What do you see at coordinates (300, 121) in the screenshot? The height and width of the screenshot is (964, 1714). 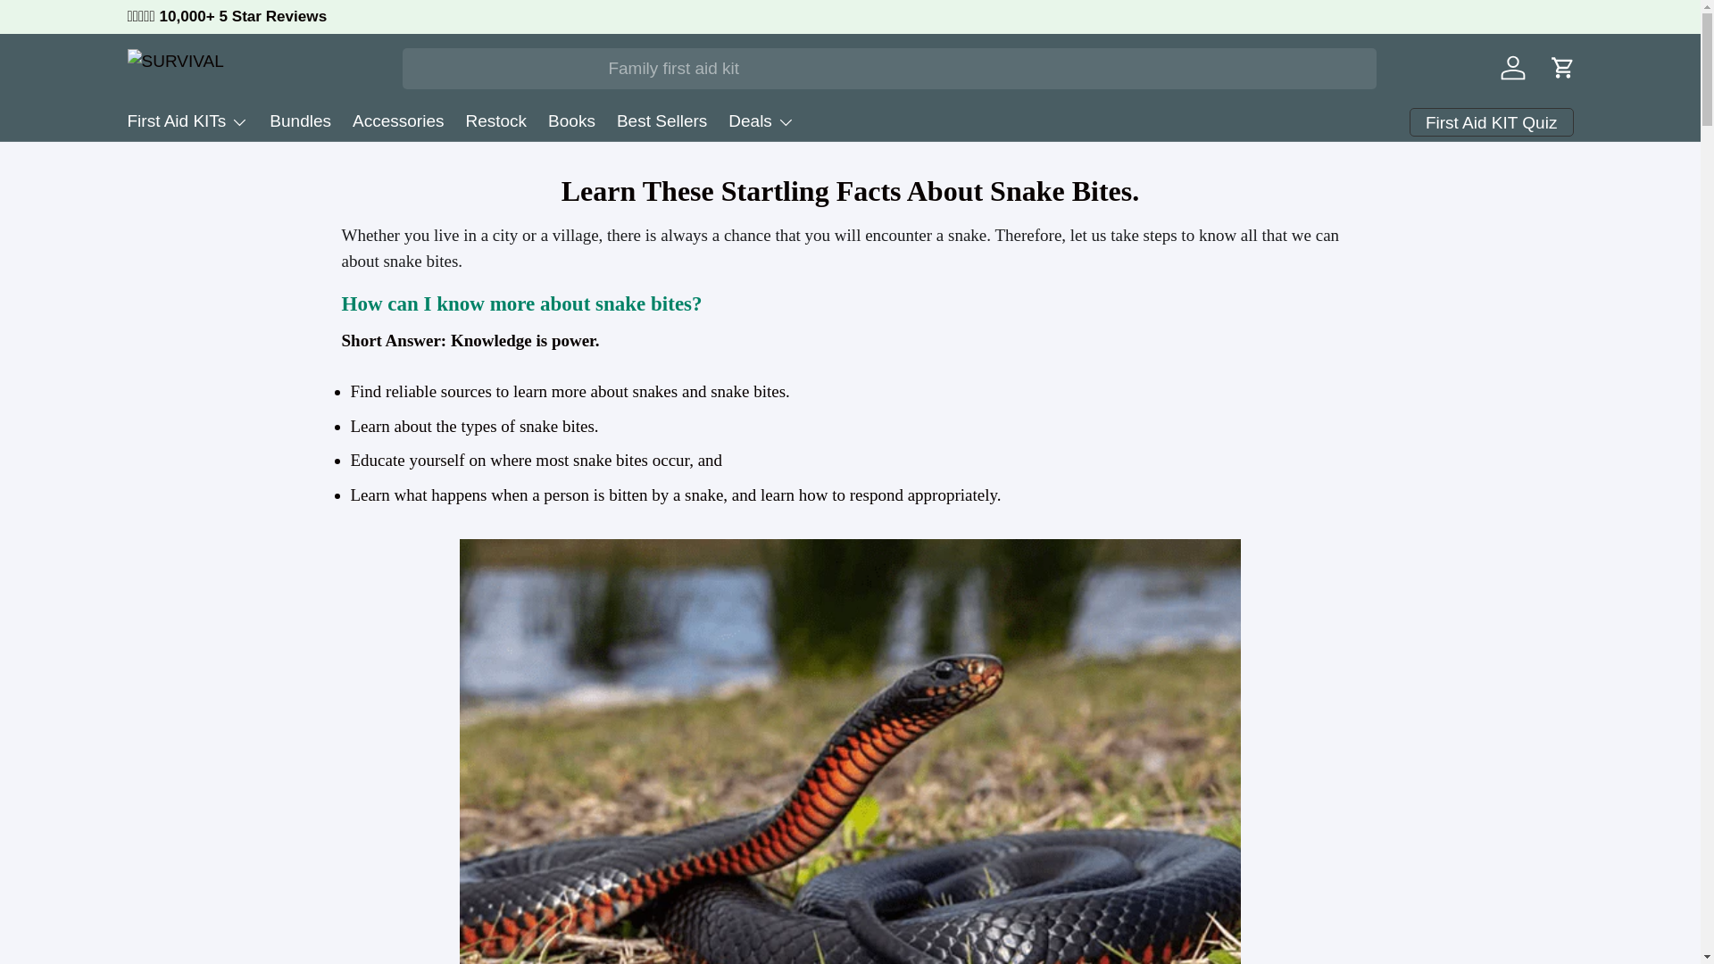 I see `Bundles` at bounding box center [300, 121].